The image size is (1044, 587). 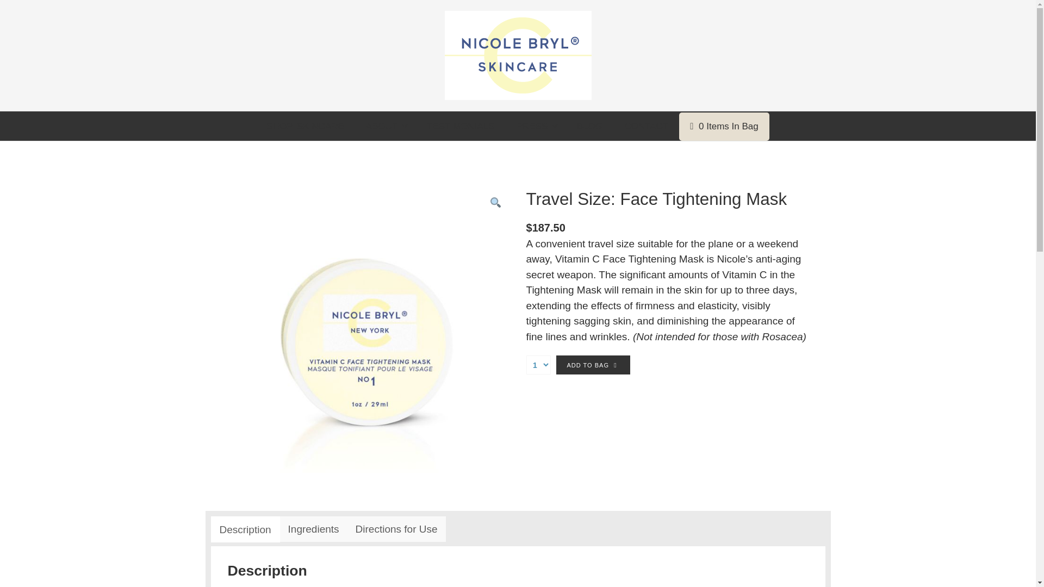 What do you see at coordinates (646, 126) in the screenshot?
I see `CONTACT` at bounding box center [646, 126].